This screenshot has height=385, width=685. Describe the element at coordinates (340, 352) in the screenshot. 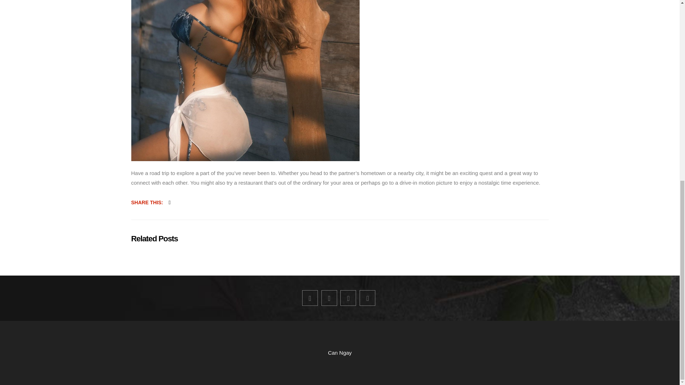

I see `Can Ngay` at that location.